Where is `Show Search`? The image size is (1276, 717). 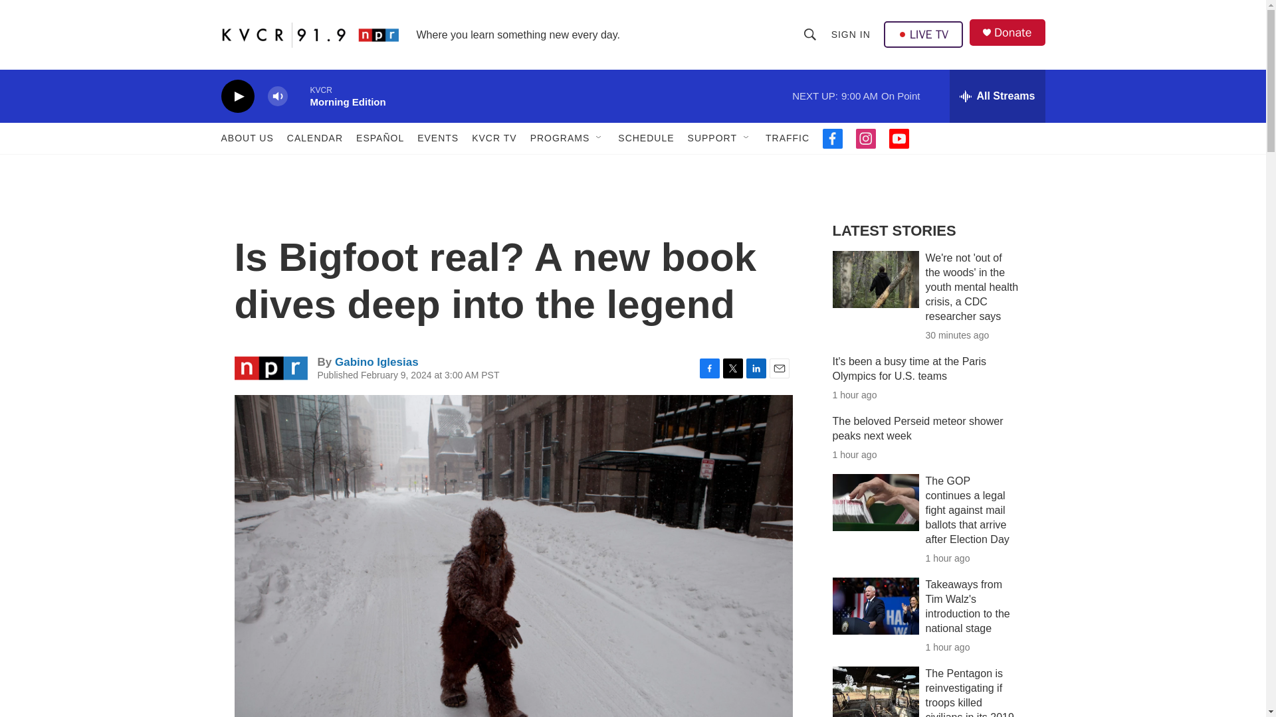
Show Search is located at coordinates (810, 35).